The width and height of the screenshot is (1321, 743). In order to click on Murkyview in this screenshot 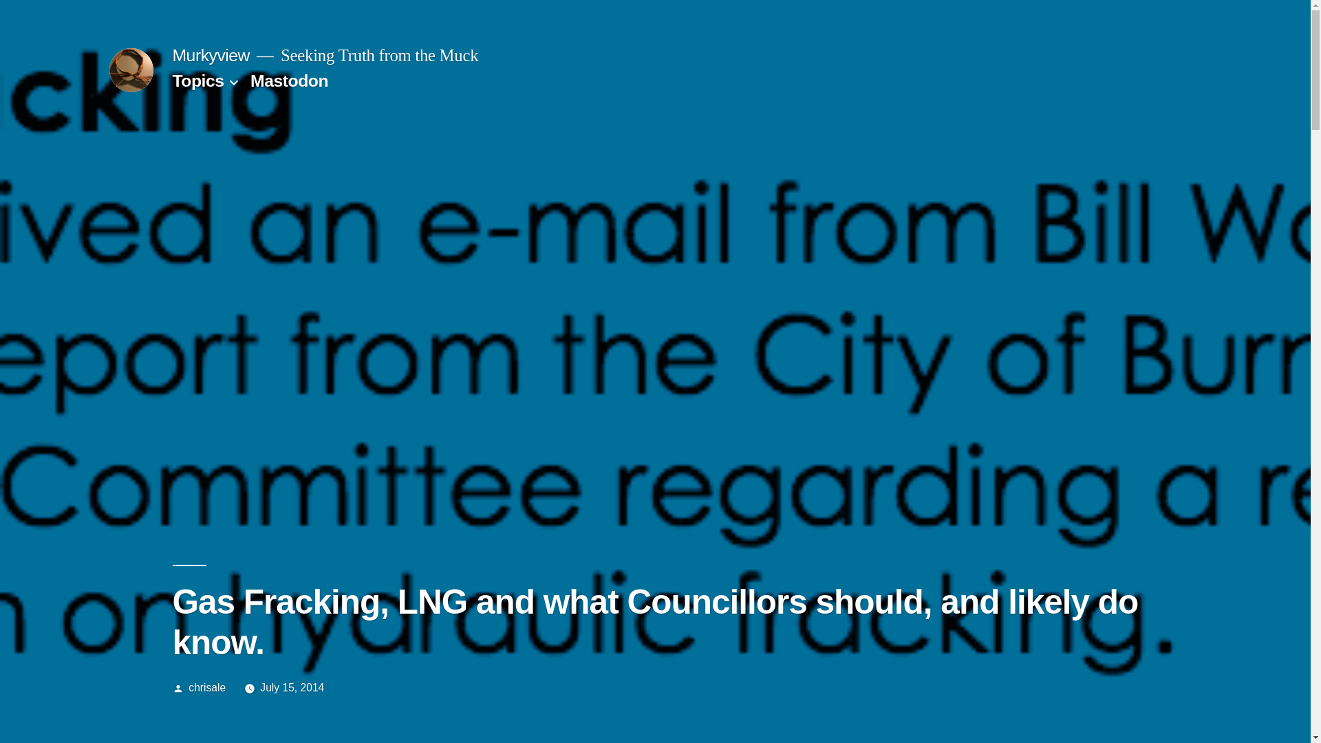, I will do `click(211, 55)`.